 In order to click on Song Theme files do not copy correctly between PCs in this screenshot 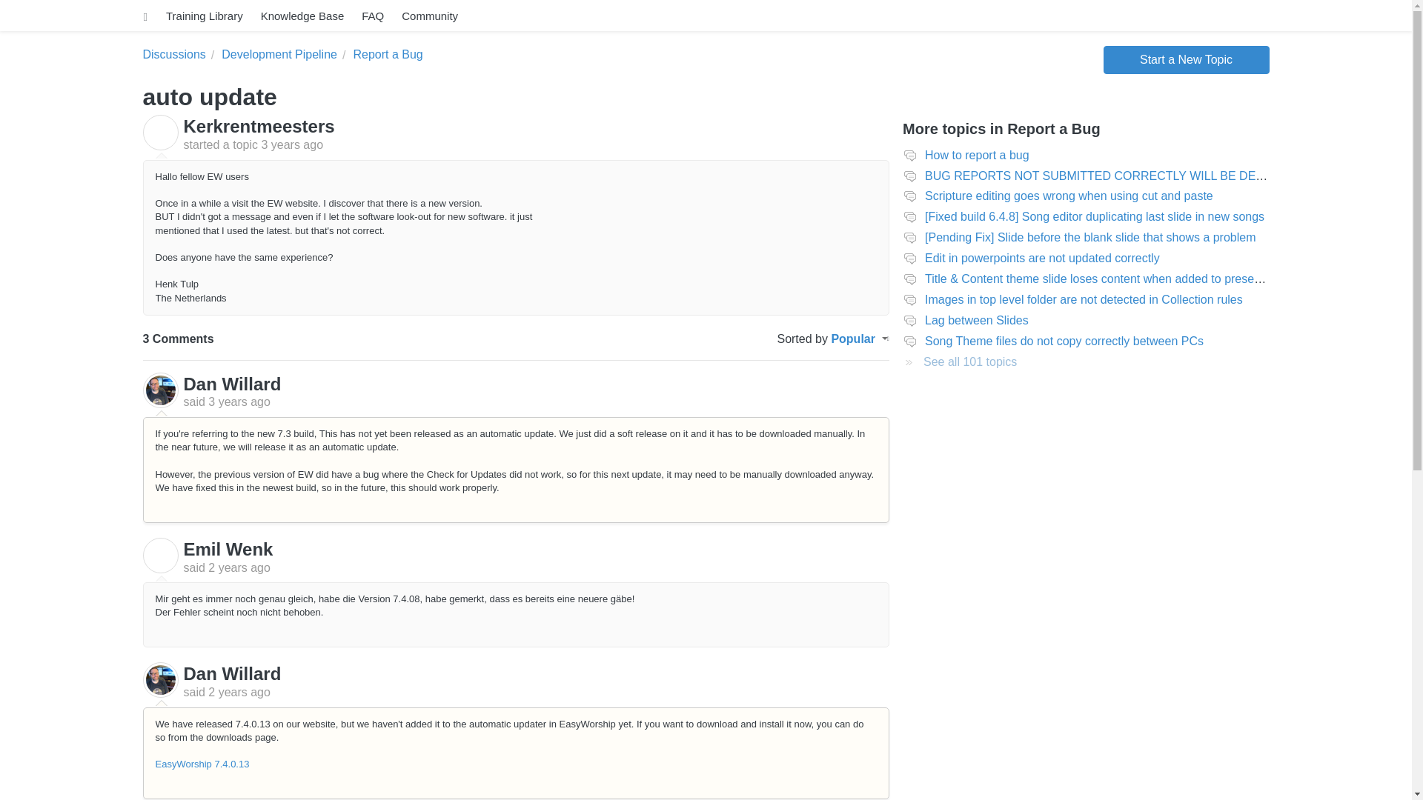, I will do `click(1064, 341)`.